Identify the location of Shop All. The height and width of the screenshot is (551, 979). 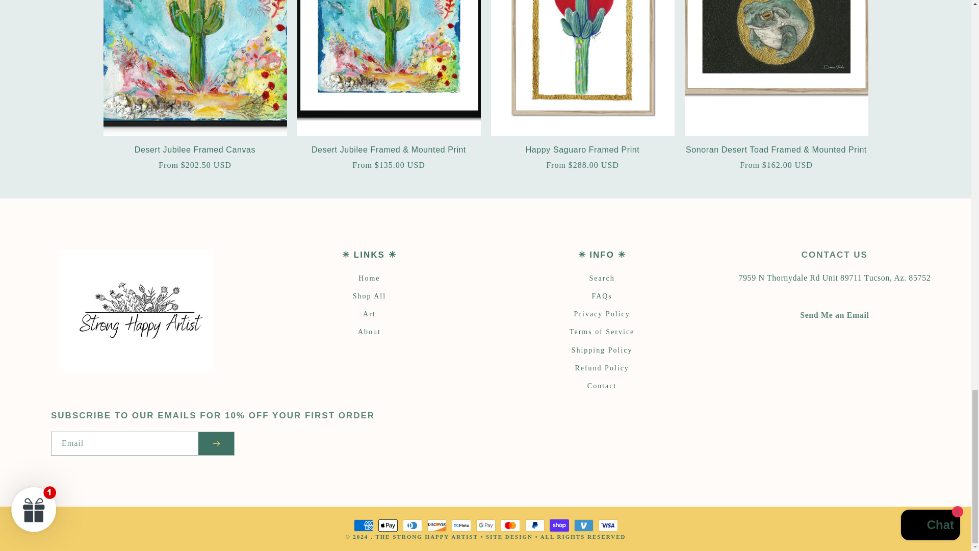
(369, 296).